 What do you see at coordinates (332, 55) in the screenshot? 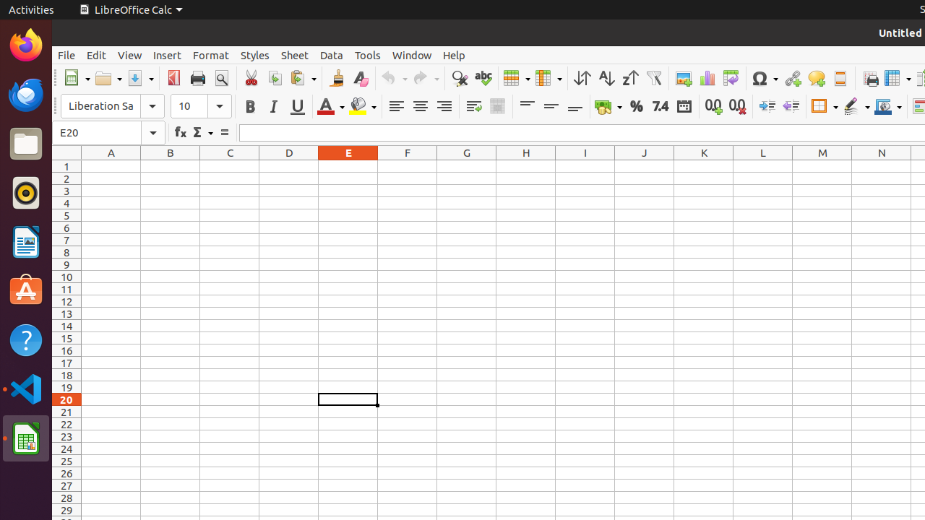
I see `Data` at bounding box center [332, 55].